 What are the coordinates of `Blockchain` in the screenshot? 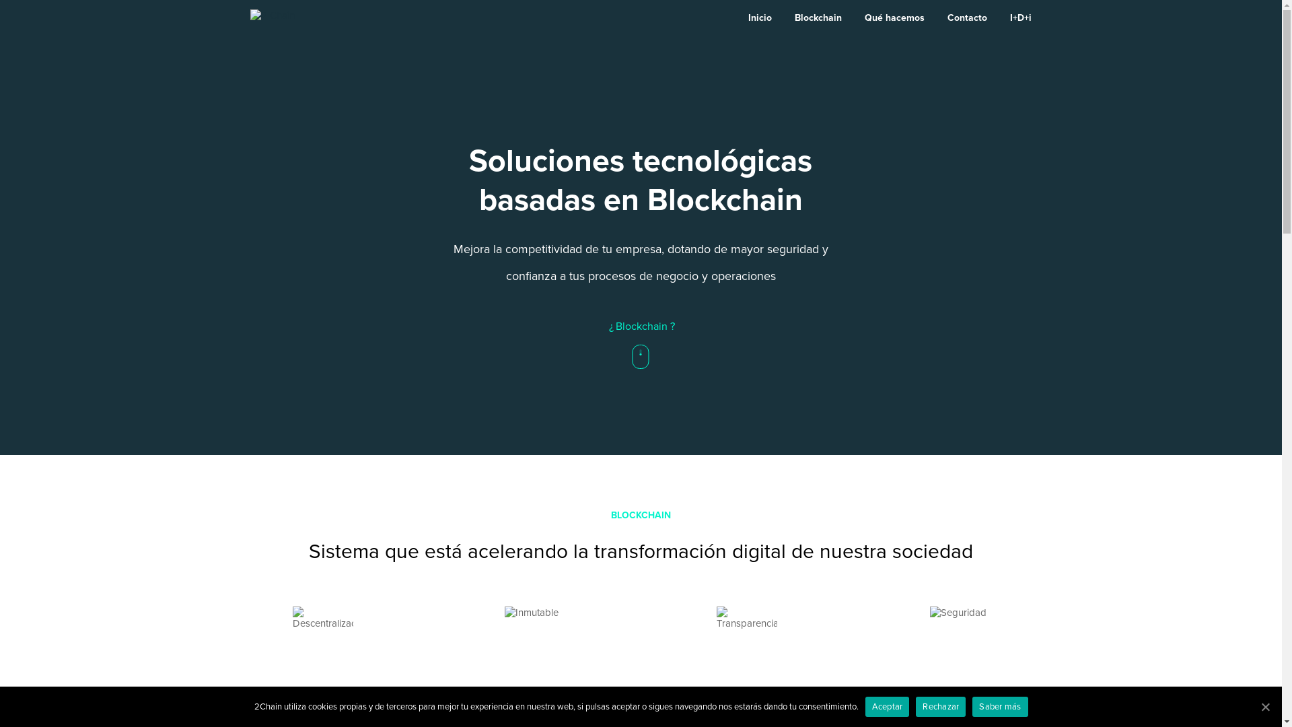 It's located at (818, 18).